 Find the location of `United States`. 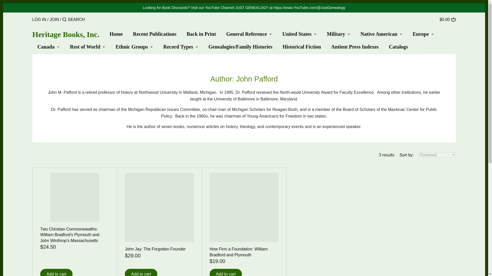

United States is located at coordinates (297, 35).